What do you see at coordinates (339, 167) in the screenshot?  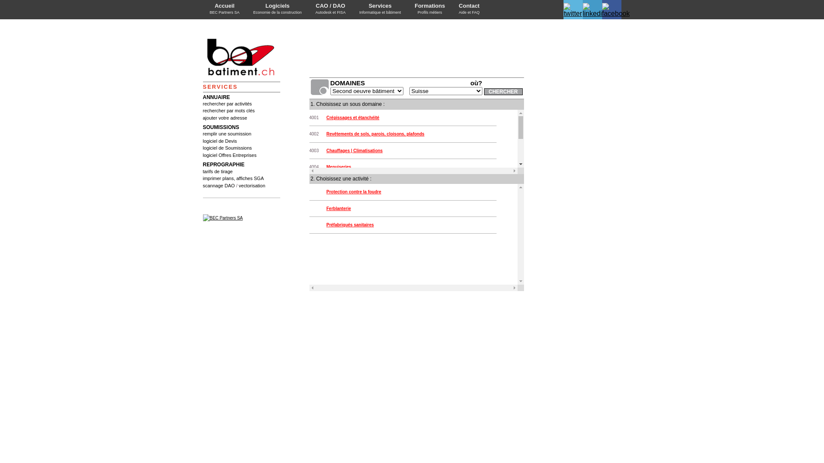 I see `Menuiseries` at bounding box center [339, 167].